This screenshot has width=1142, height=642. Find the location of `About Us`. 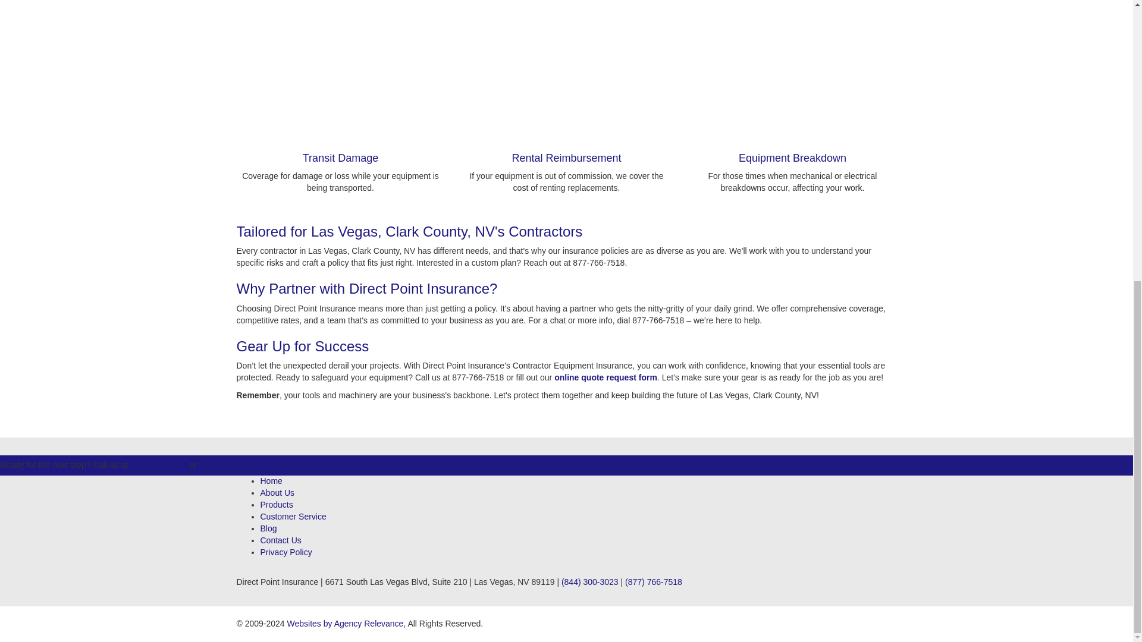

About Us is located at coordinates (277, 492).